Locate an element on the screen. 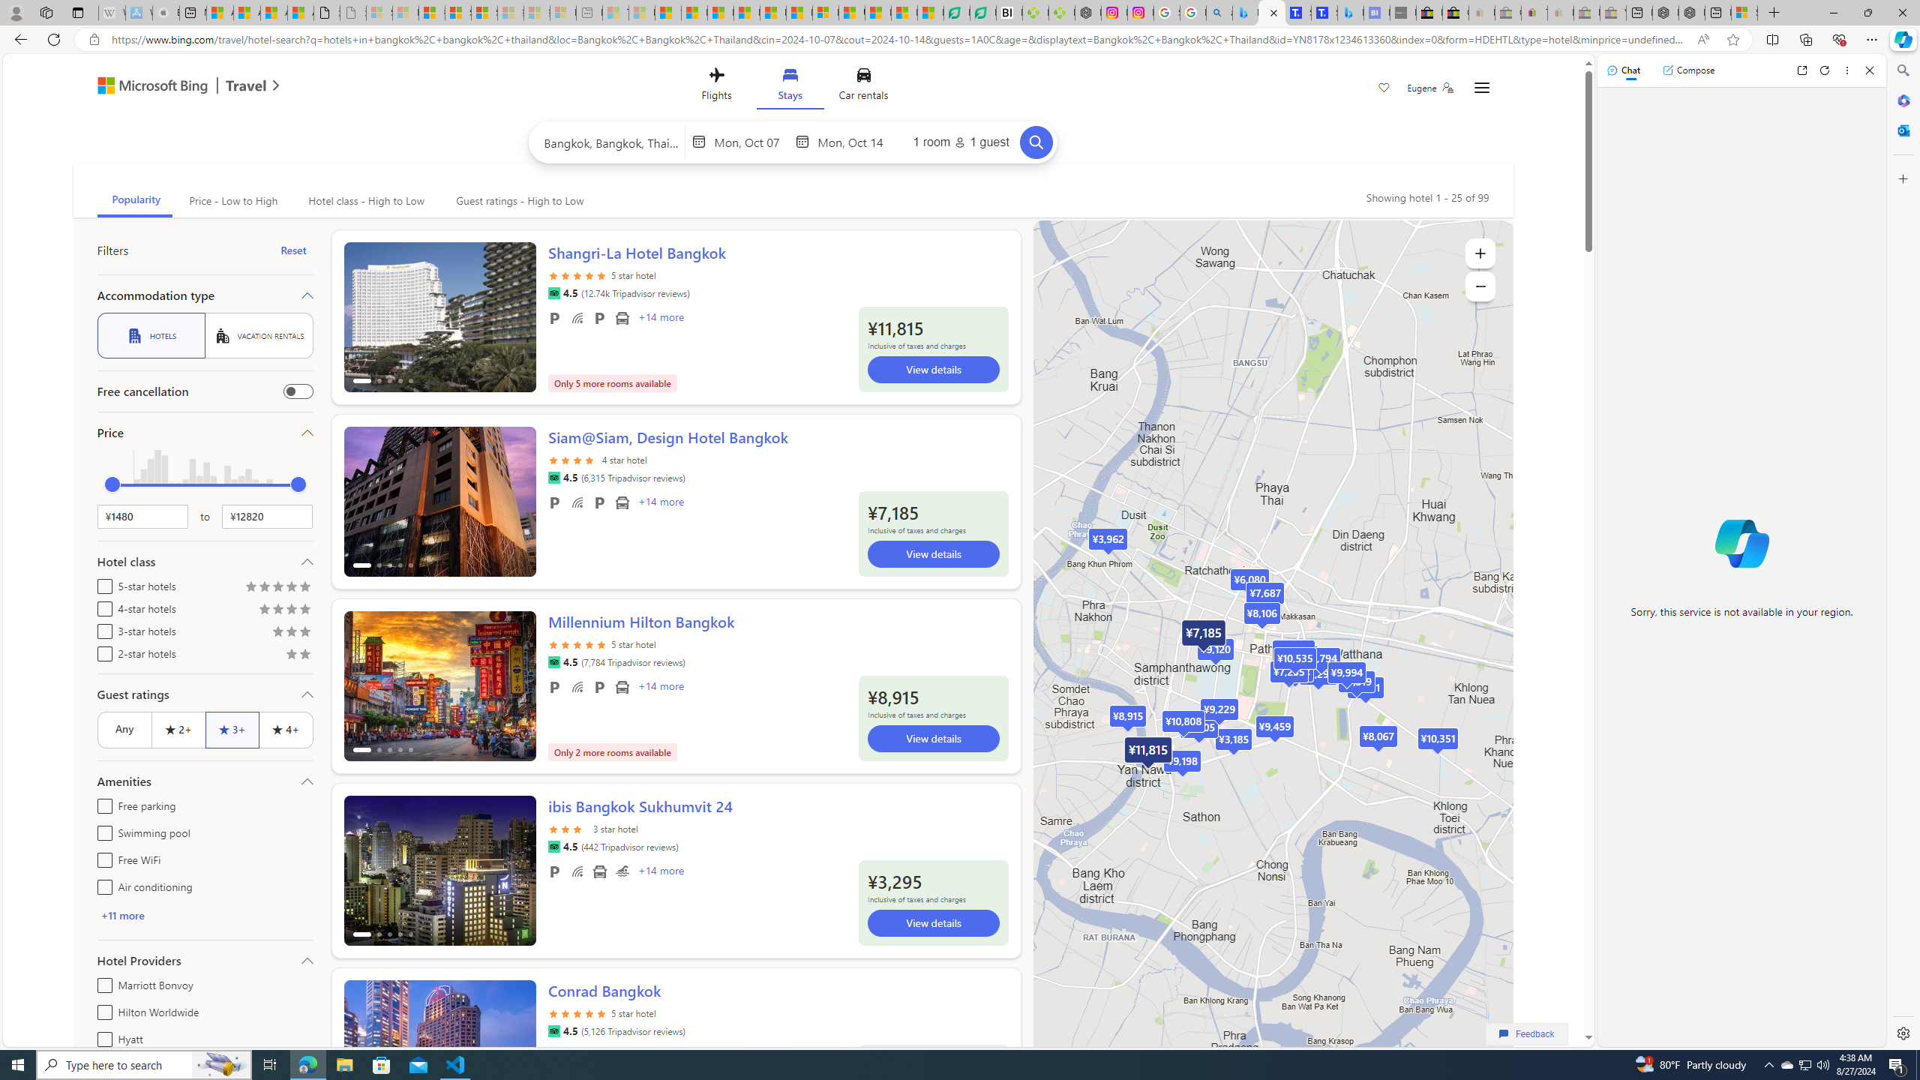  Aberdeen, Hong Kong SAR severe weather | Microsoft Weather is located at coordinates (300, 13).